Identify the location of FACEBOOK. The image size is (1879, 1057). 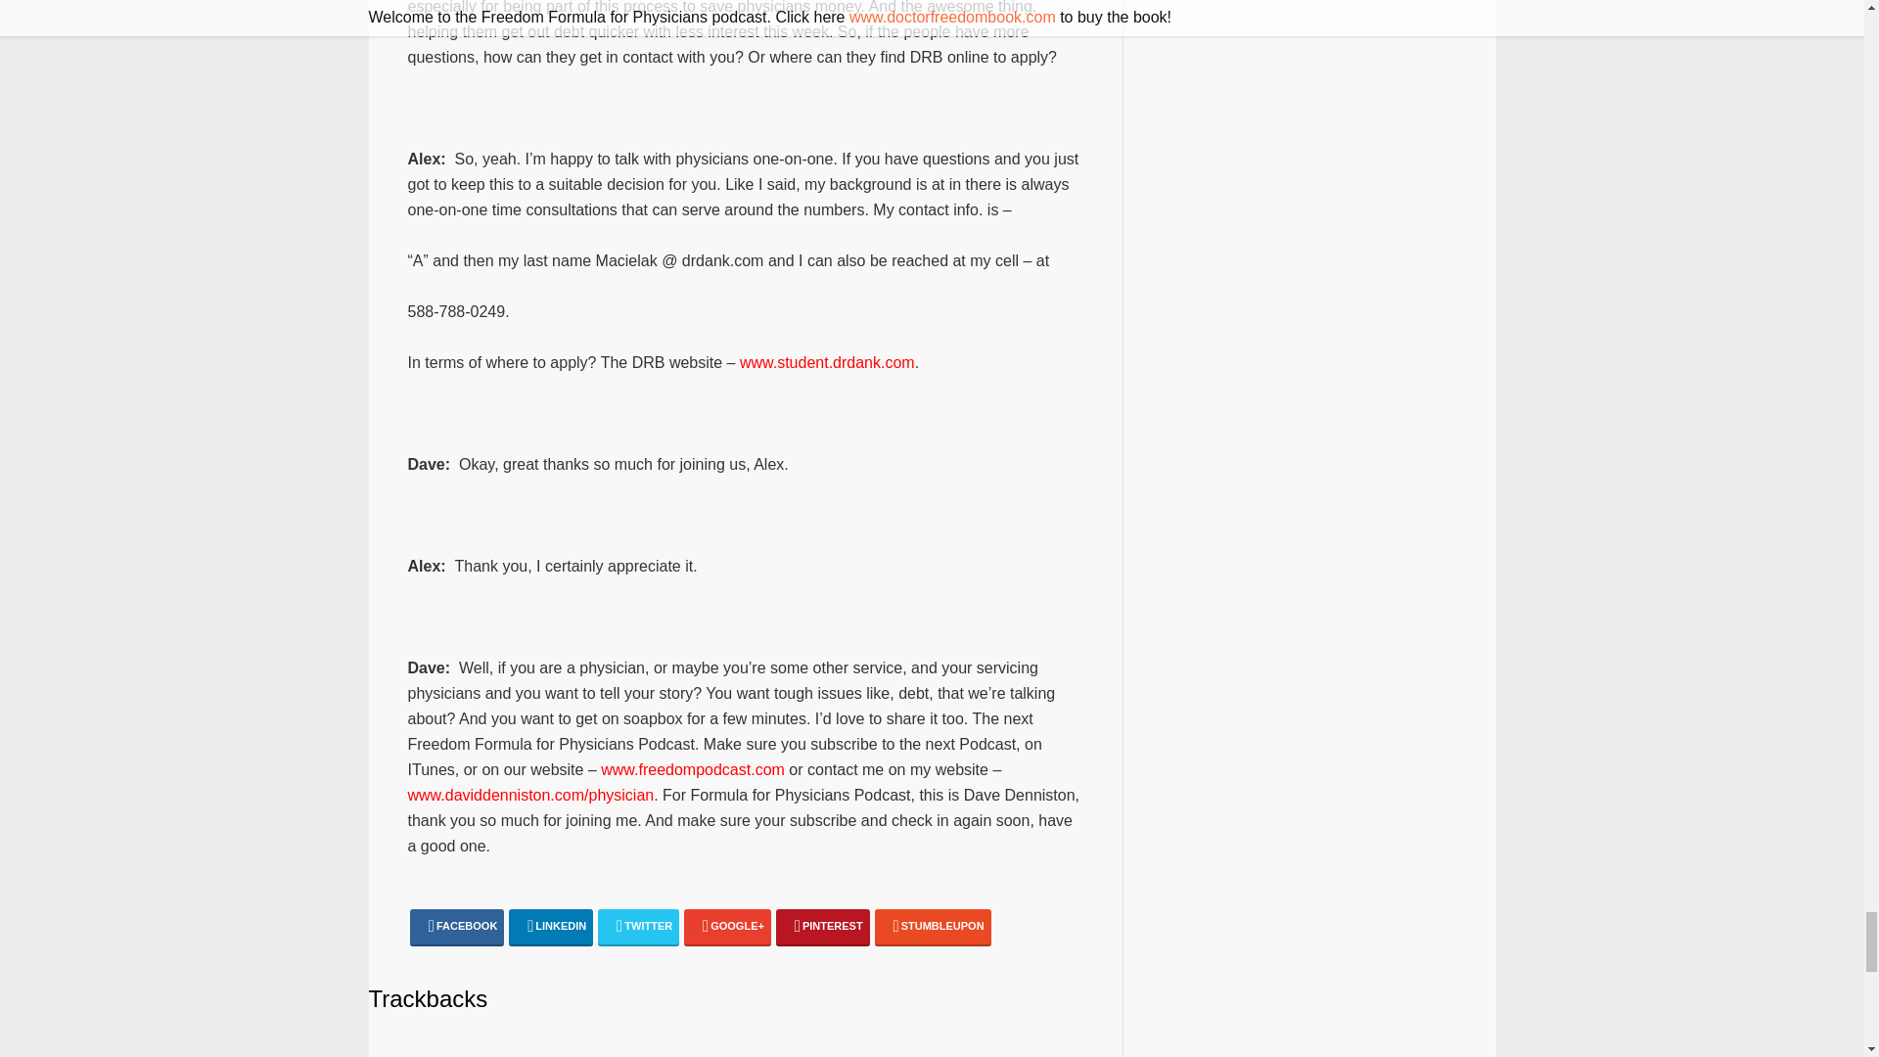
(456, 927).